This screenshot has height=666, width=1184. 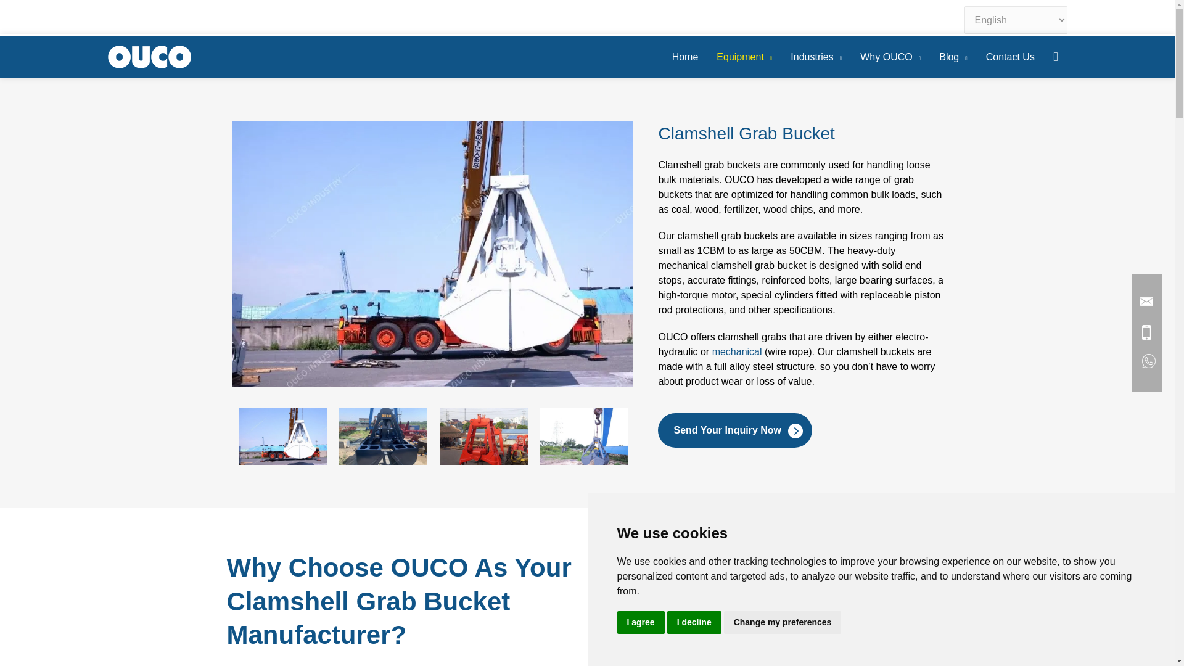 What do you see at coordinates (783, 623) in the screenshot?
I see `Change my preferences` at bounding box center [783, 623].